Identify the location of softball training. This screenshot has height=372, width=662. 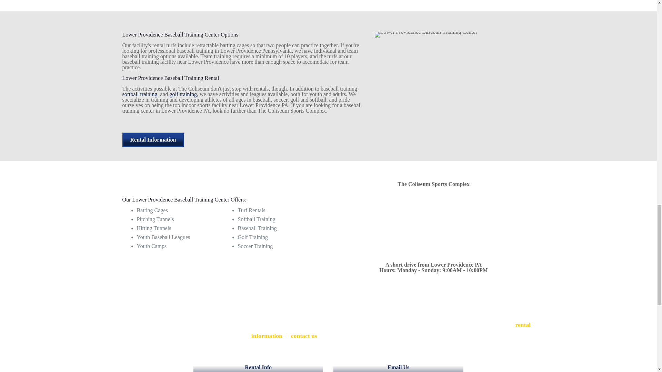
(139, 94).